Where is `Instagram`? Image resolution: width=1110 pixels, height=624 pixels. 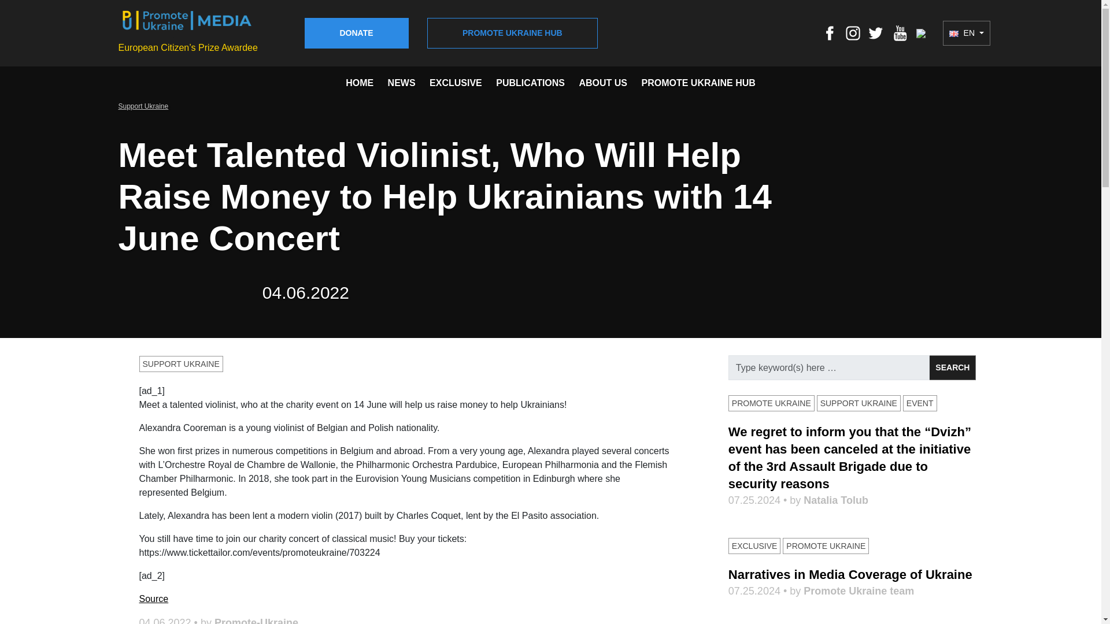
Instagram is located at coordinates (853, 32).